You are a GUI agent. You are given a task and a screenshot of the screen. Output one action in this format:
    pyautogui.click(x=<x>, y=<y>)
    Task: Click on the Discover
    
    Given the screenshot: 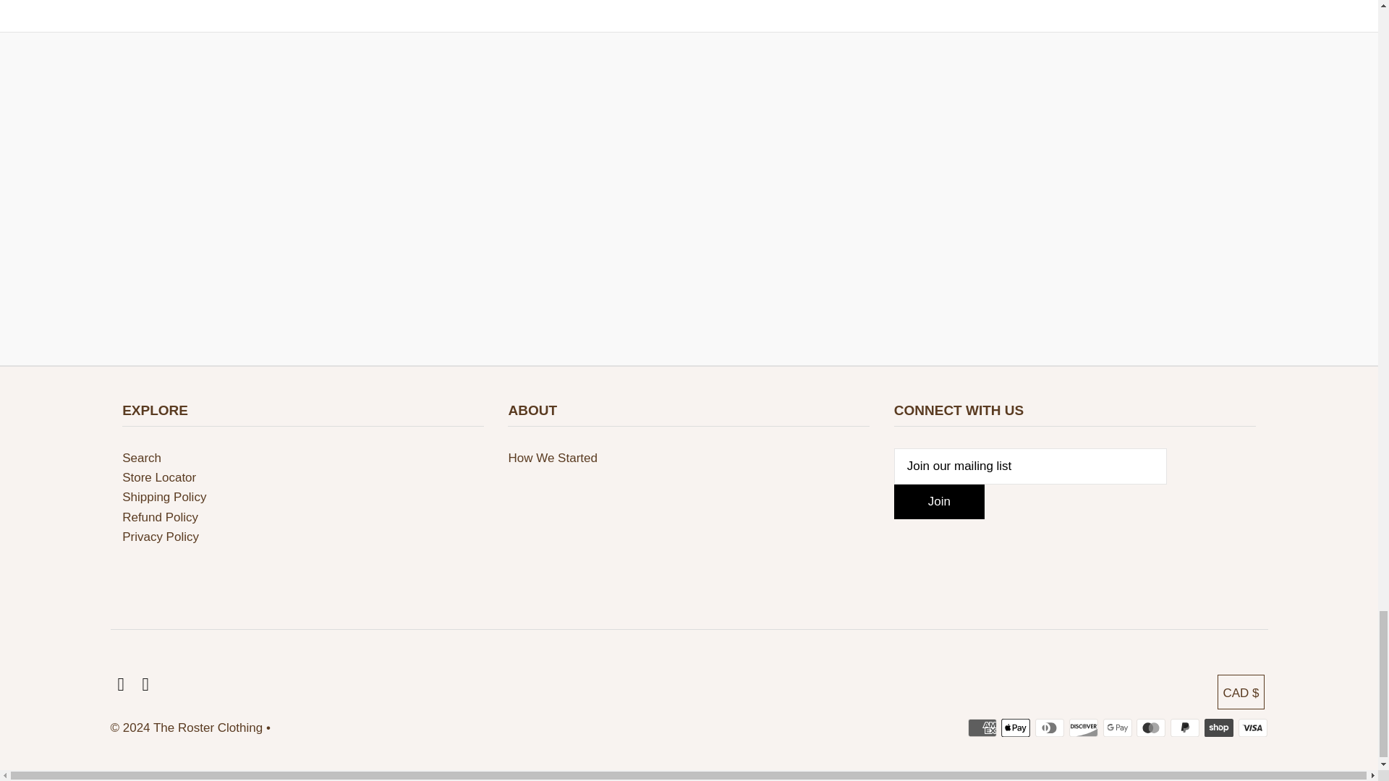 What is the action you would take?
    pyautogui.click(x=1084, y=727)
    